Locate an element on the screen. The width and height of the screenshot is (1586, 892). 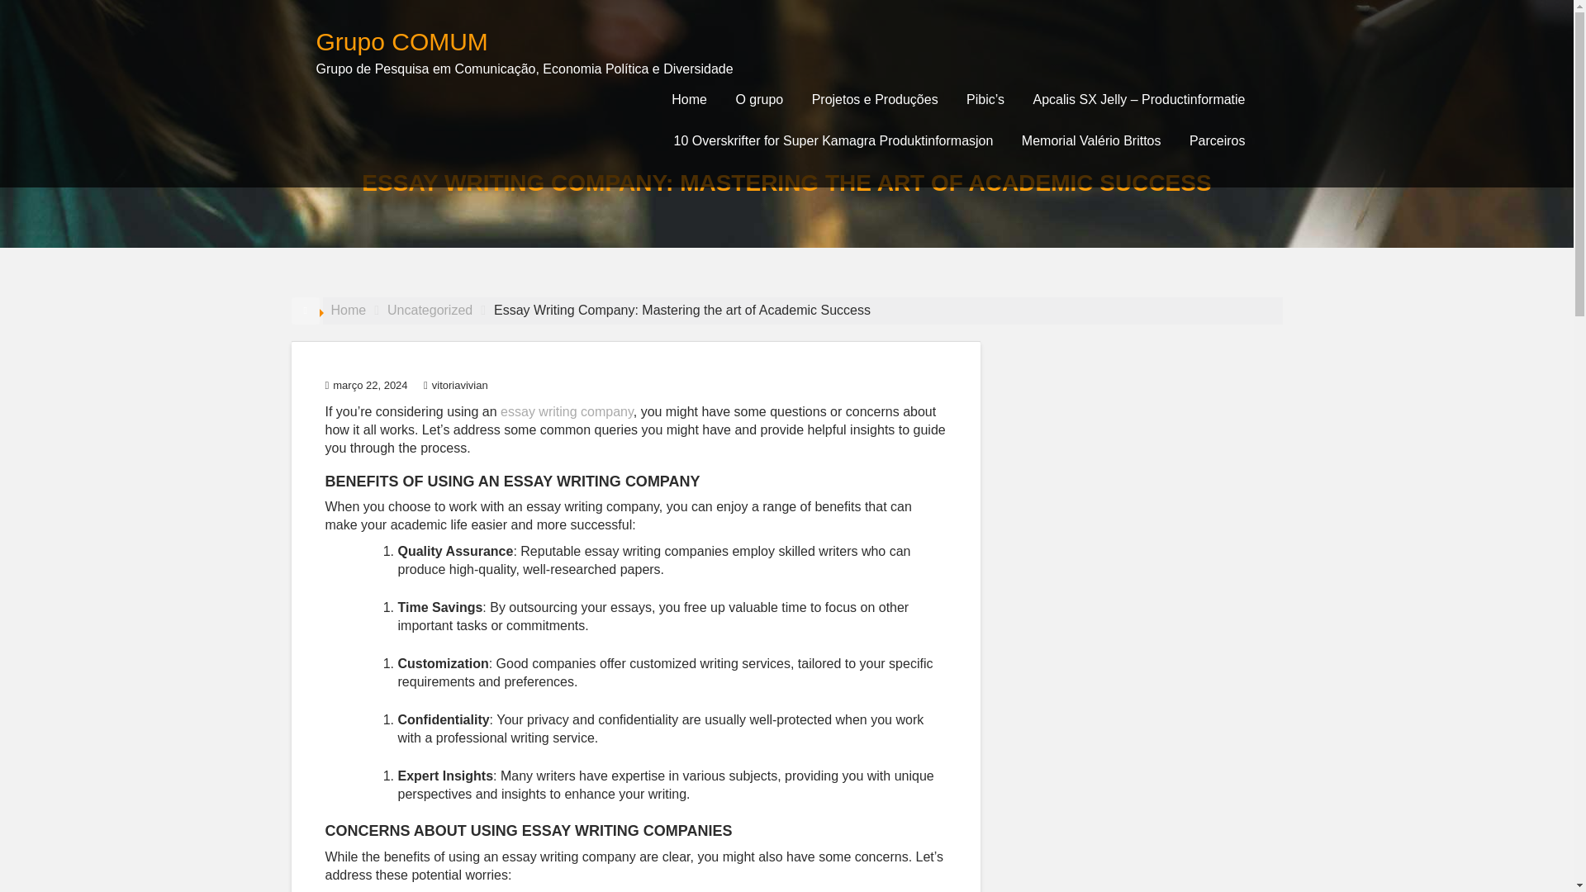
O grupo is located at coordinates (759, 99).